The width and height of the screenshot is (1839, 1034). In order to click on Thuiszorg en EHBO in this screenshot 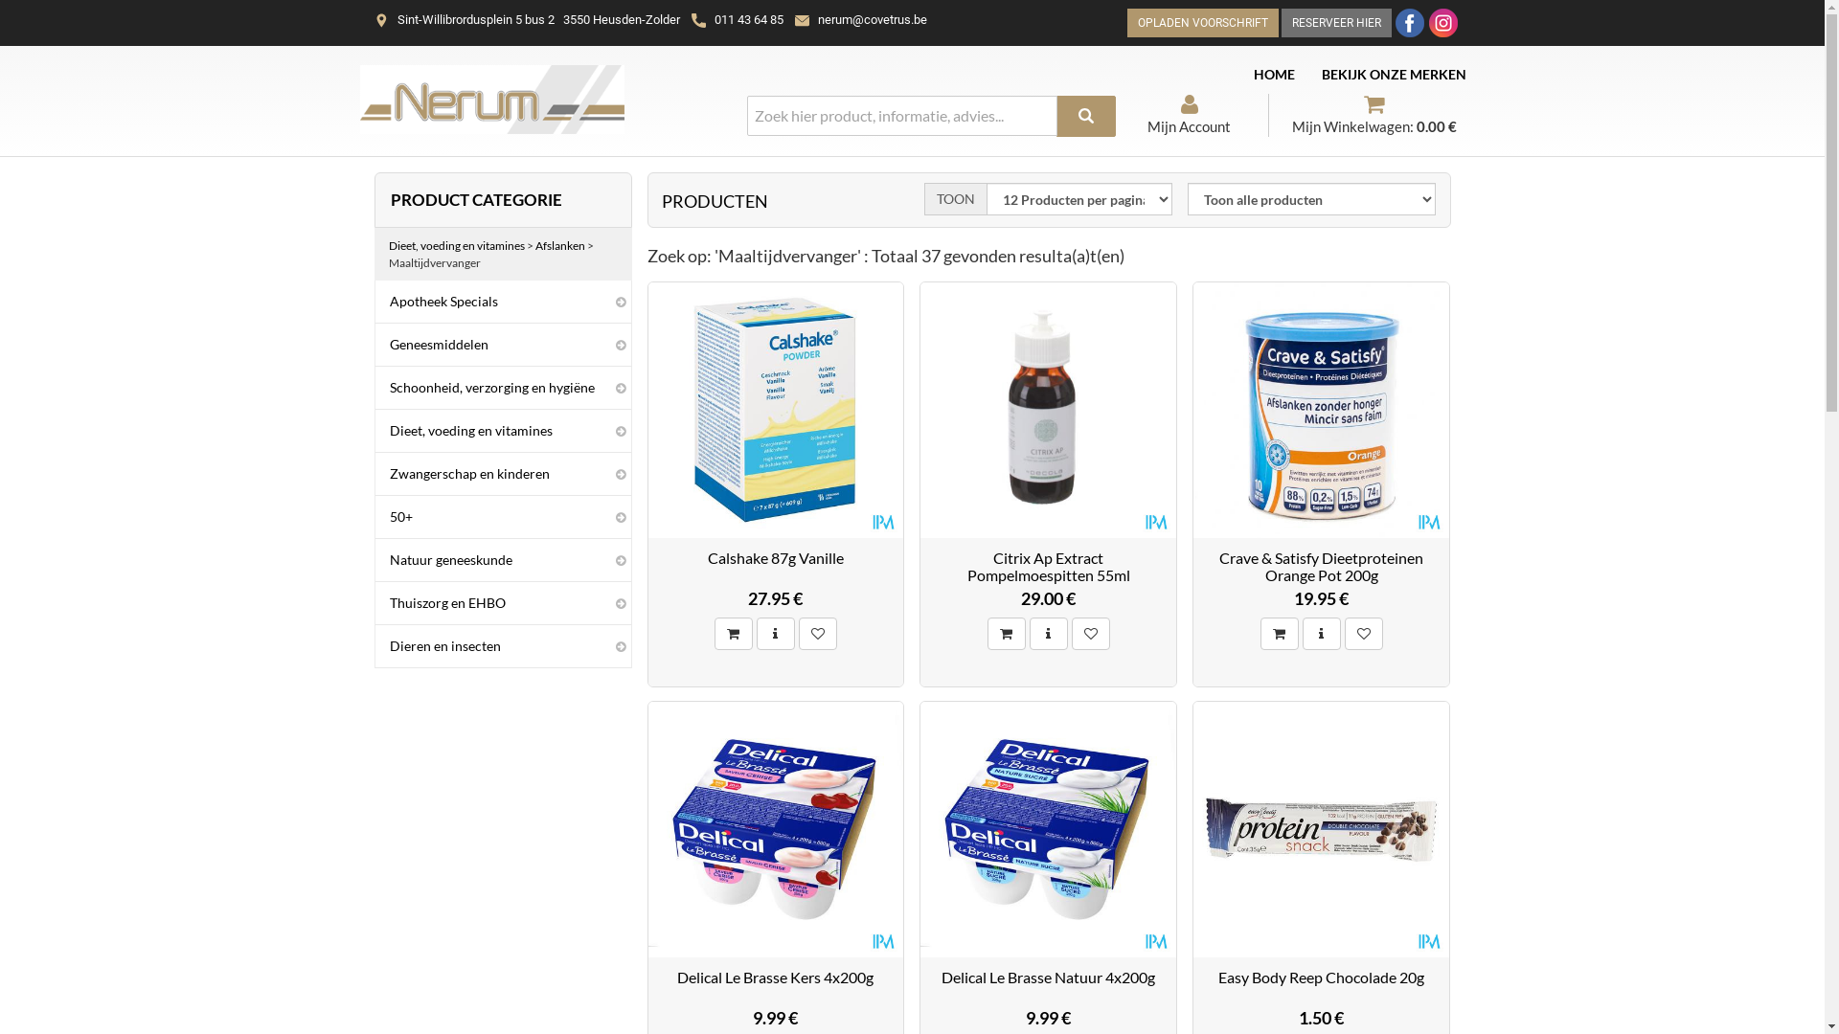, I will do `click(504, 603)`.